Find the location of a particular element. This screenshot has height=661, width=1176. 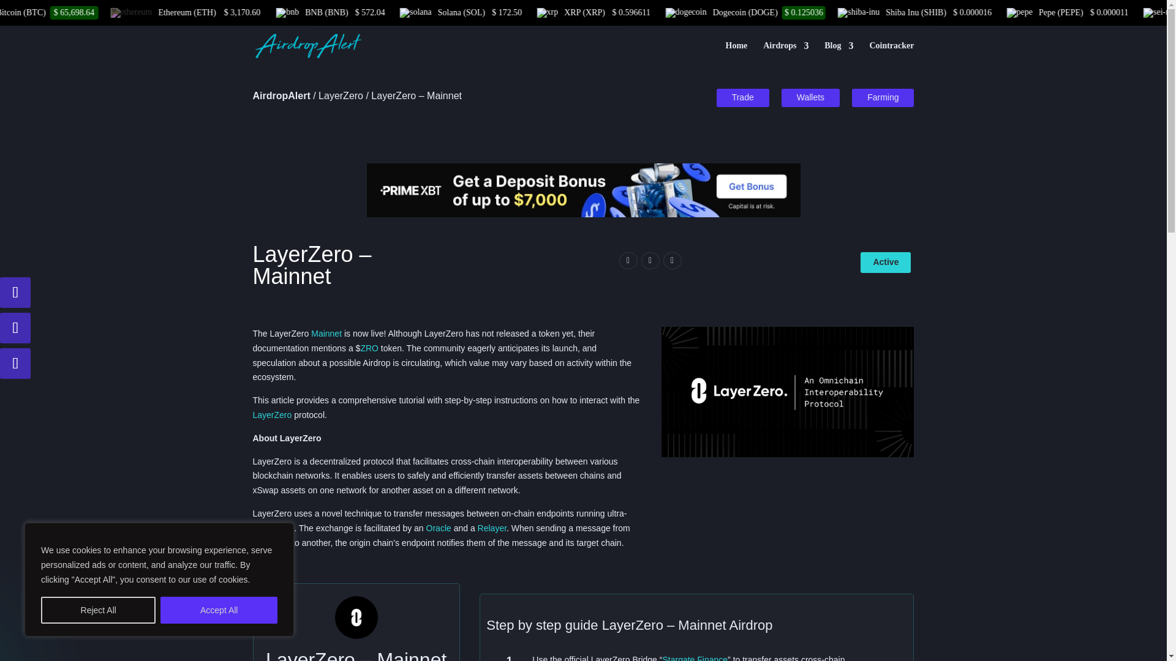

Home is located at coordinates (736, 56).